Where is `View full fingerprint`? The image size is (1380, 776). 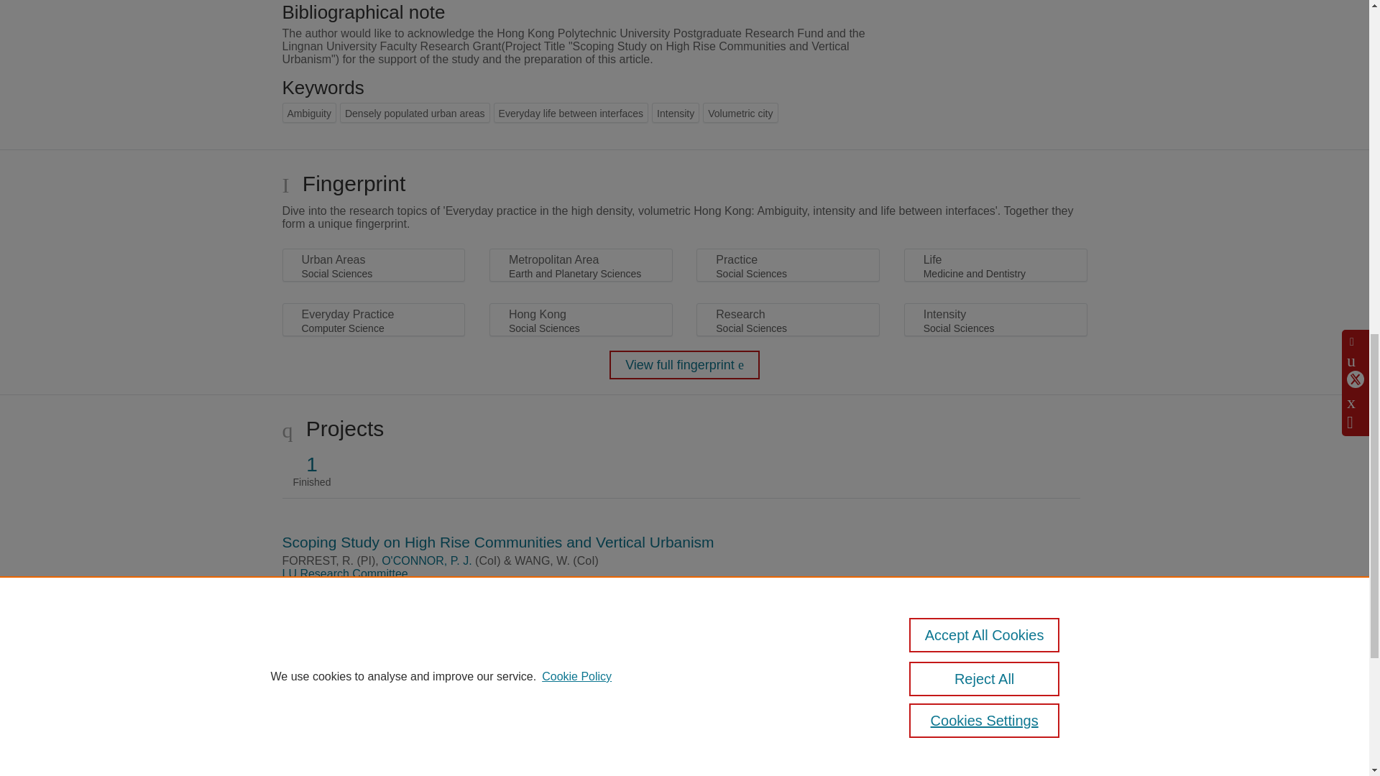 View full fingerprint is located at coordinates (684, 365).